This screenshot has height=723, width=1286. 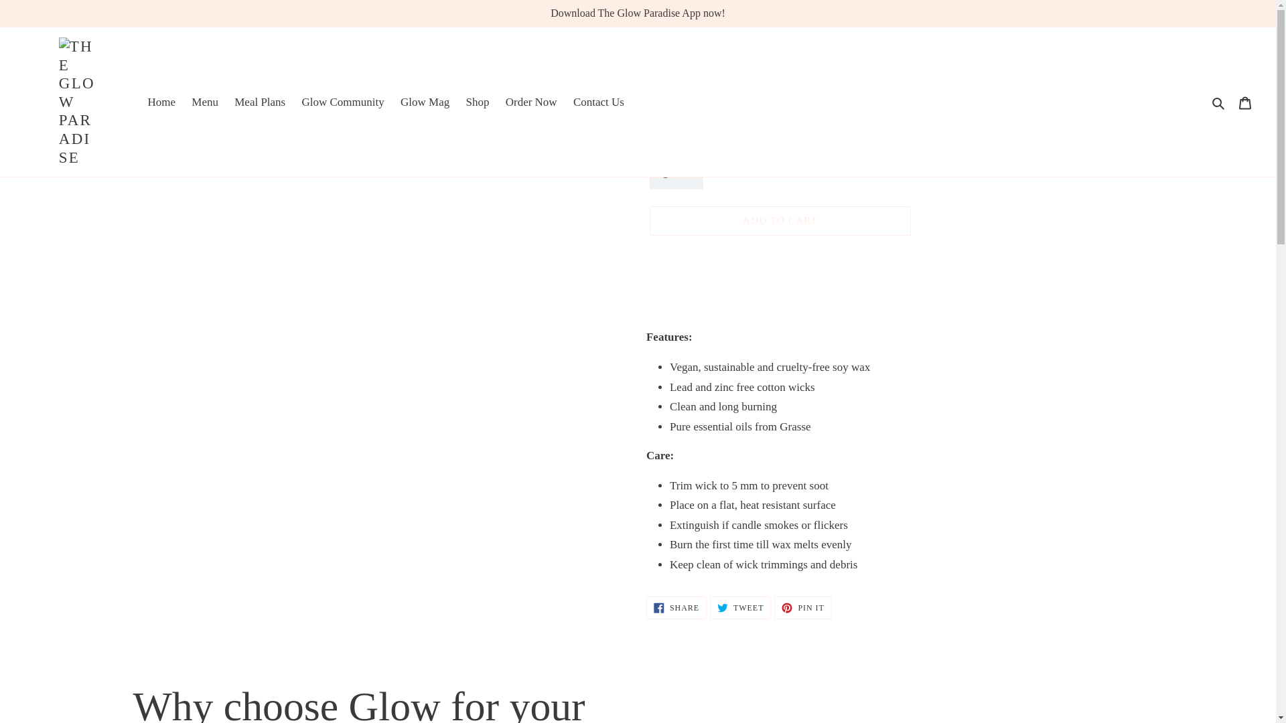 What do you see at coordinates (342, 102) in the screenshot?
I see `Glow Community` at bounding box center [342, 102].